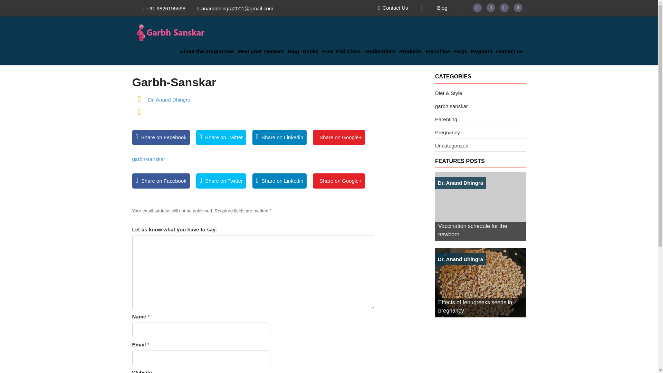  What do you see at coordinates (221, 181) in the screenshot?
I see `share with twitter` at bounding box center [221, 181].